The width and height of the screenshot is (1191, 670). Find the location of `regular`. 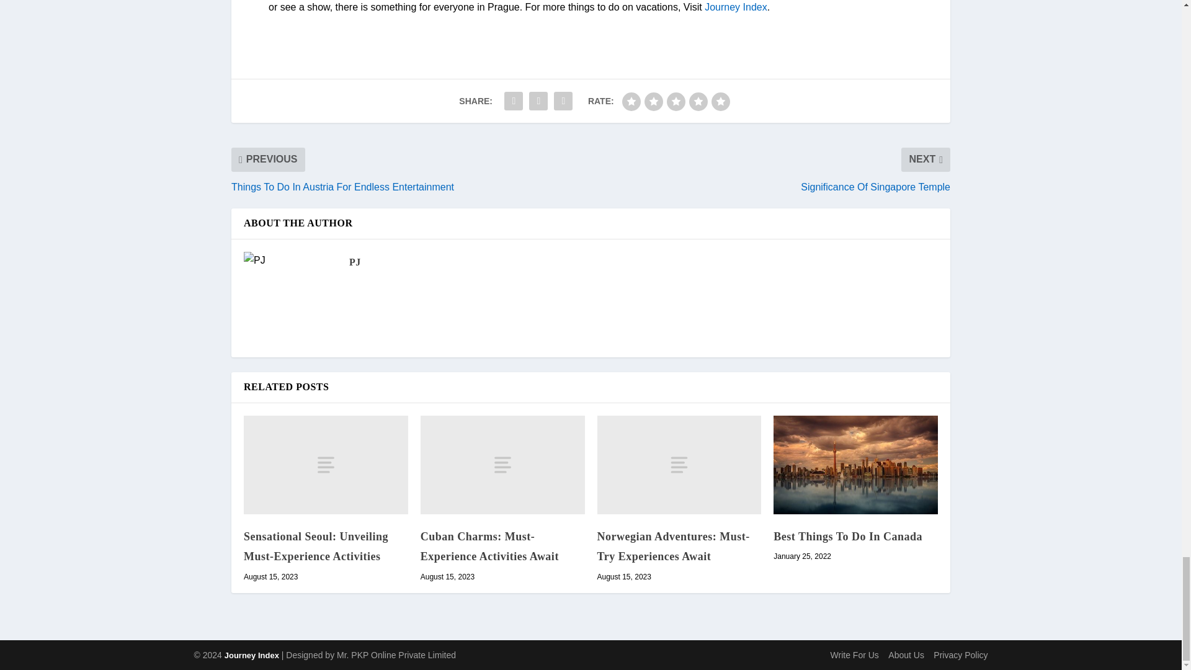

regular is located at coordinates (676, 102).